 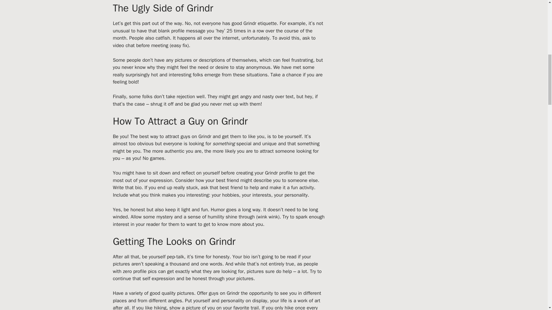 What do you see at coordinates (533, 272) in the screenshot?
I see `Scroll back to top` at bounding box center [533, 272].